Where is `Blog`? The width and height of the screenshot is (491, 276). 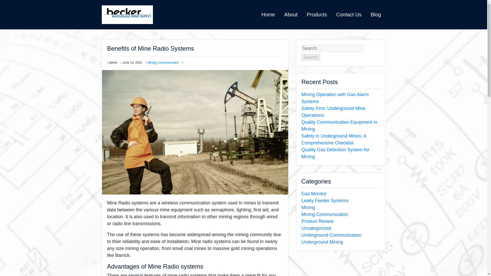
Blog is located at coordinates (375, 14).